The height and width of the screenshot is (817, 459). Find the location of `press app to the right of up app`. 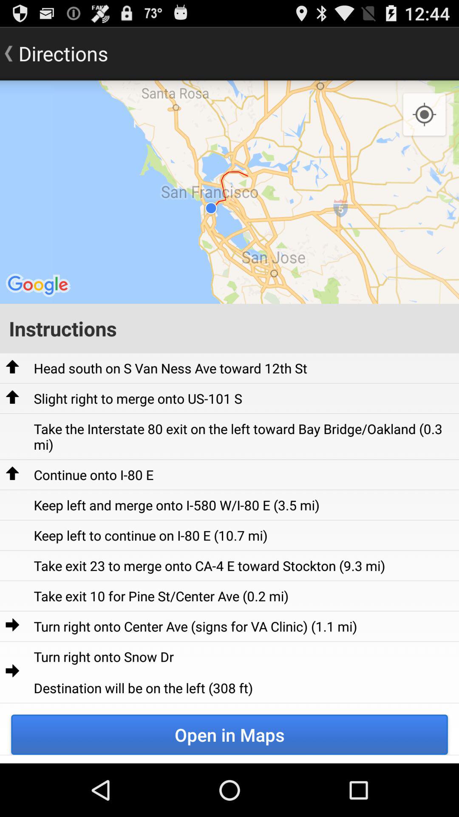

press app to the right of up app is located at coordinates (138, 398).